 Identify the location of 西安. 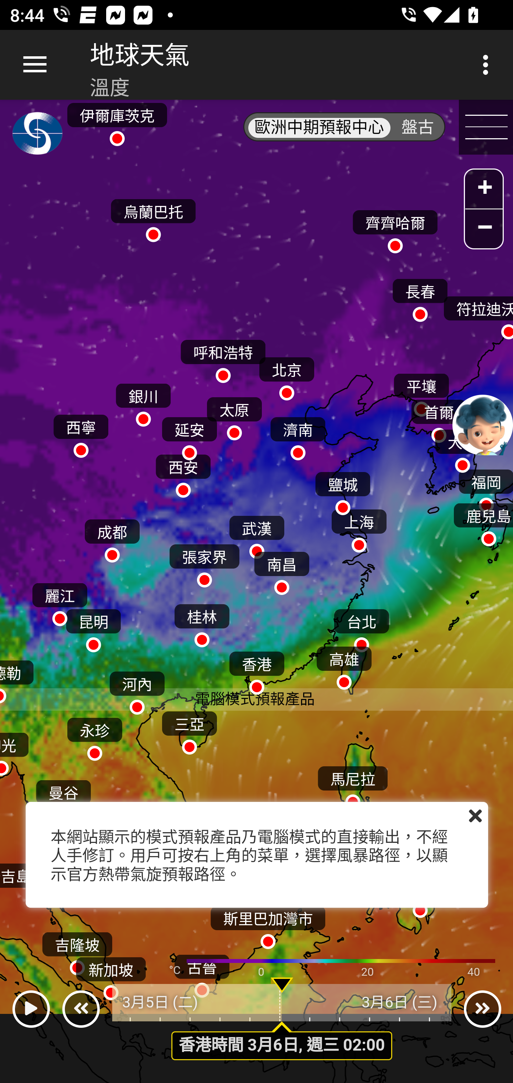
(183, 472).